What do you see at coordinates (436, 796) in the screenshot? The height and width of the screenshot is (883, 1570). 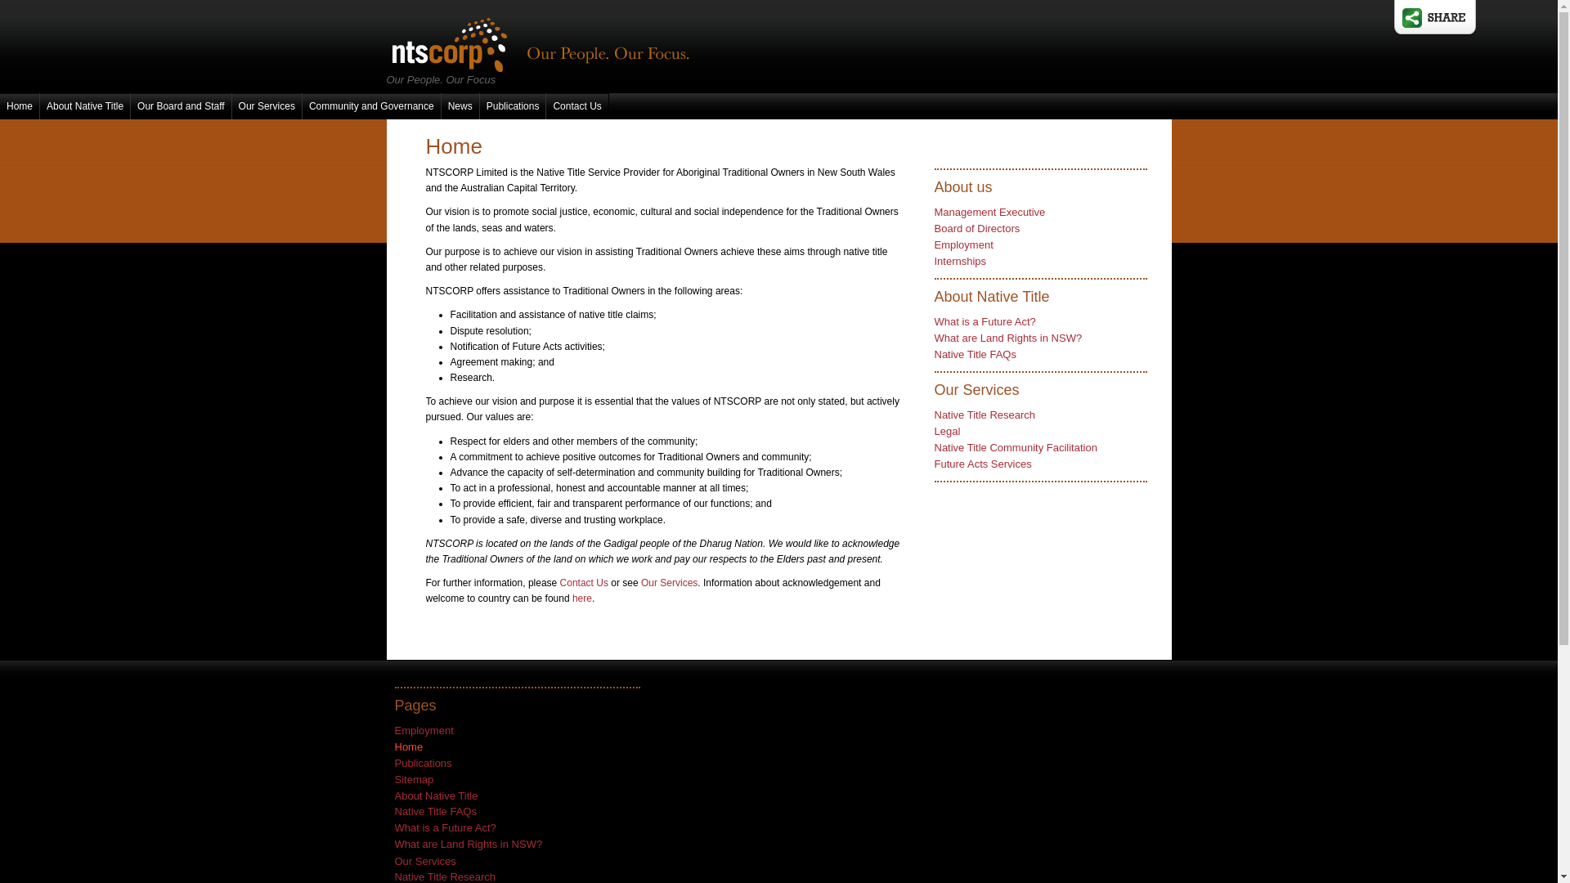 I see `About Native Title` at bounding box center [436, 796].